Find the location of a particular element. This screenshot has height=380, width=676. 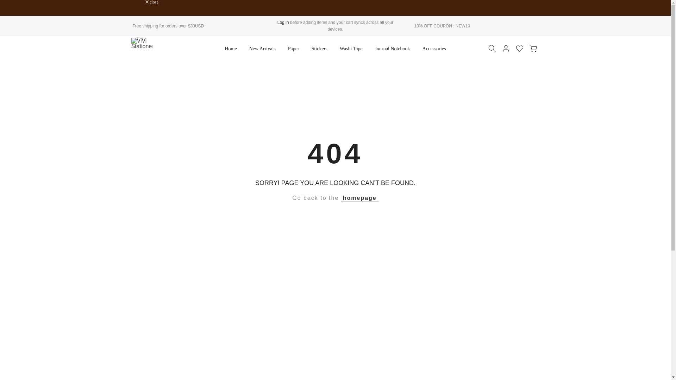

Log in is located at coordinates (283, 23).